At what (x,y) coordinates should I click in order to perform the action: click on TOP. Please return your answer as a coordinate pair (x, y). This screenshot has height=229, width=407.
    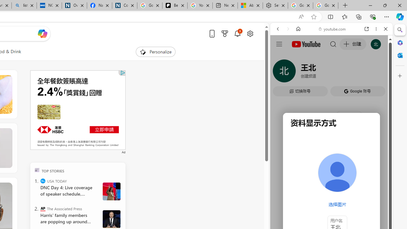
    Looking at the image, I should click on (37, 170).